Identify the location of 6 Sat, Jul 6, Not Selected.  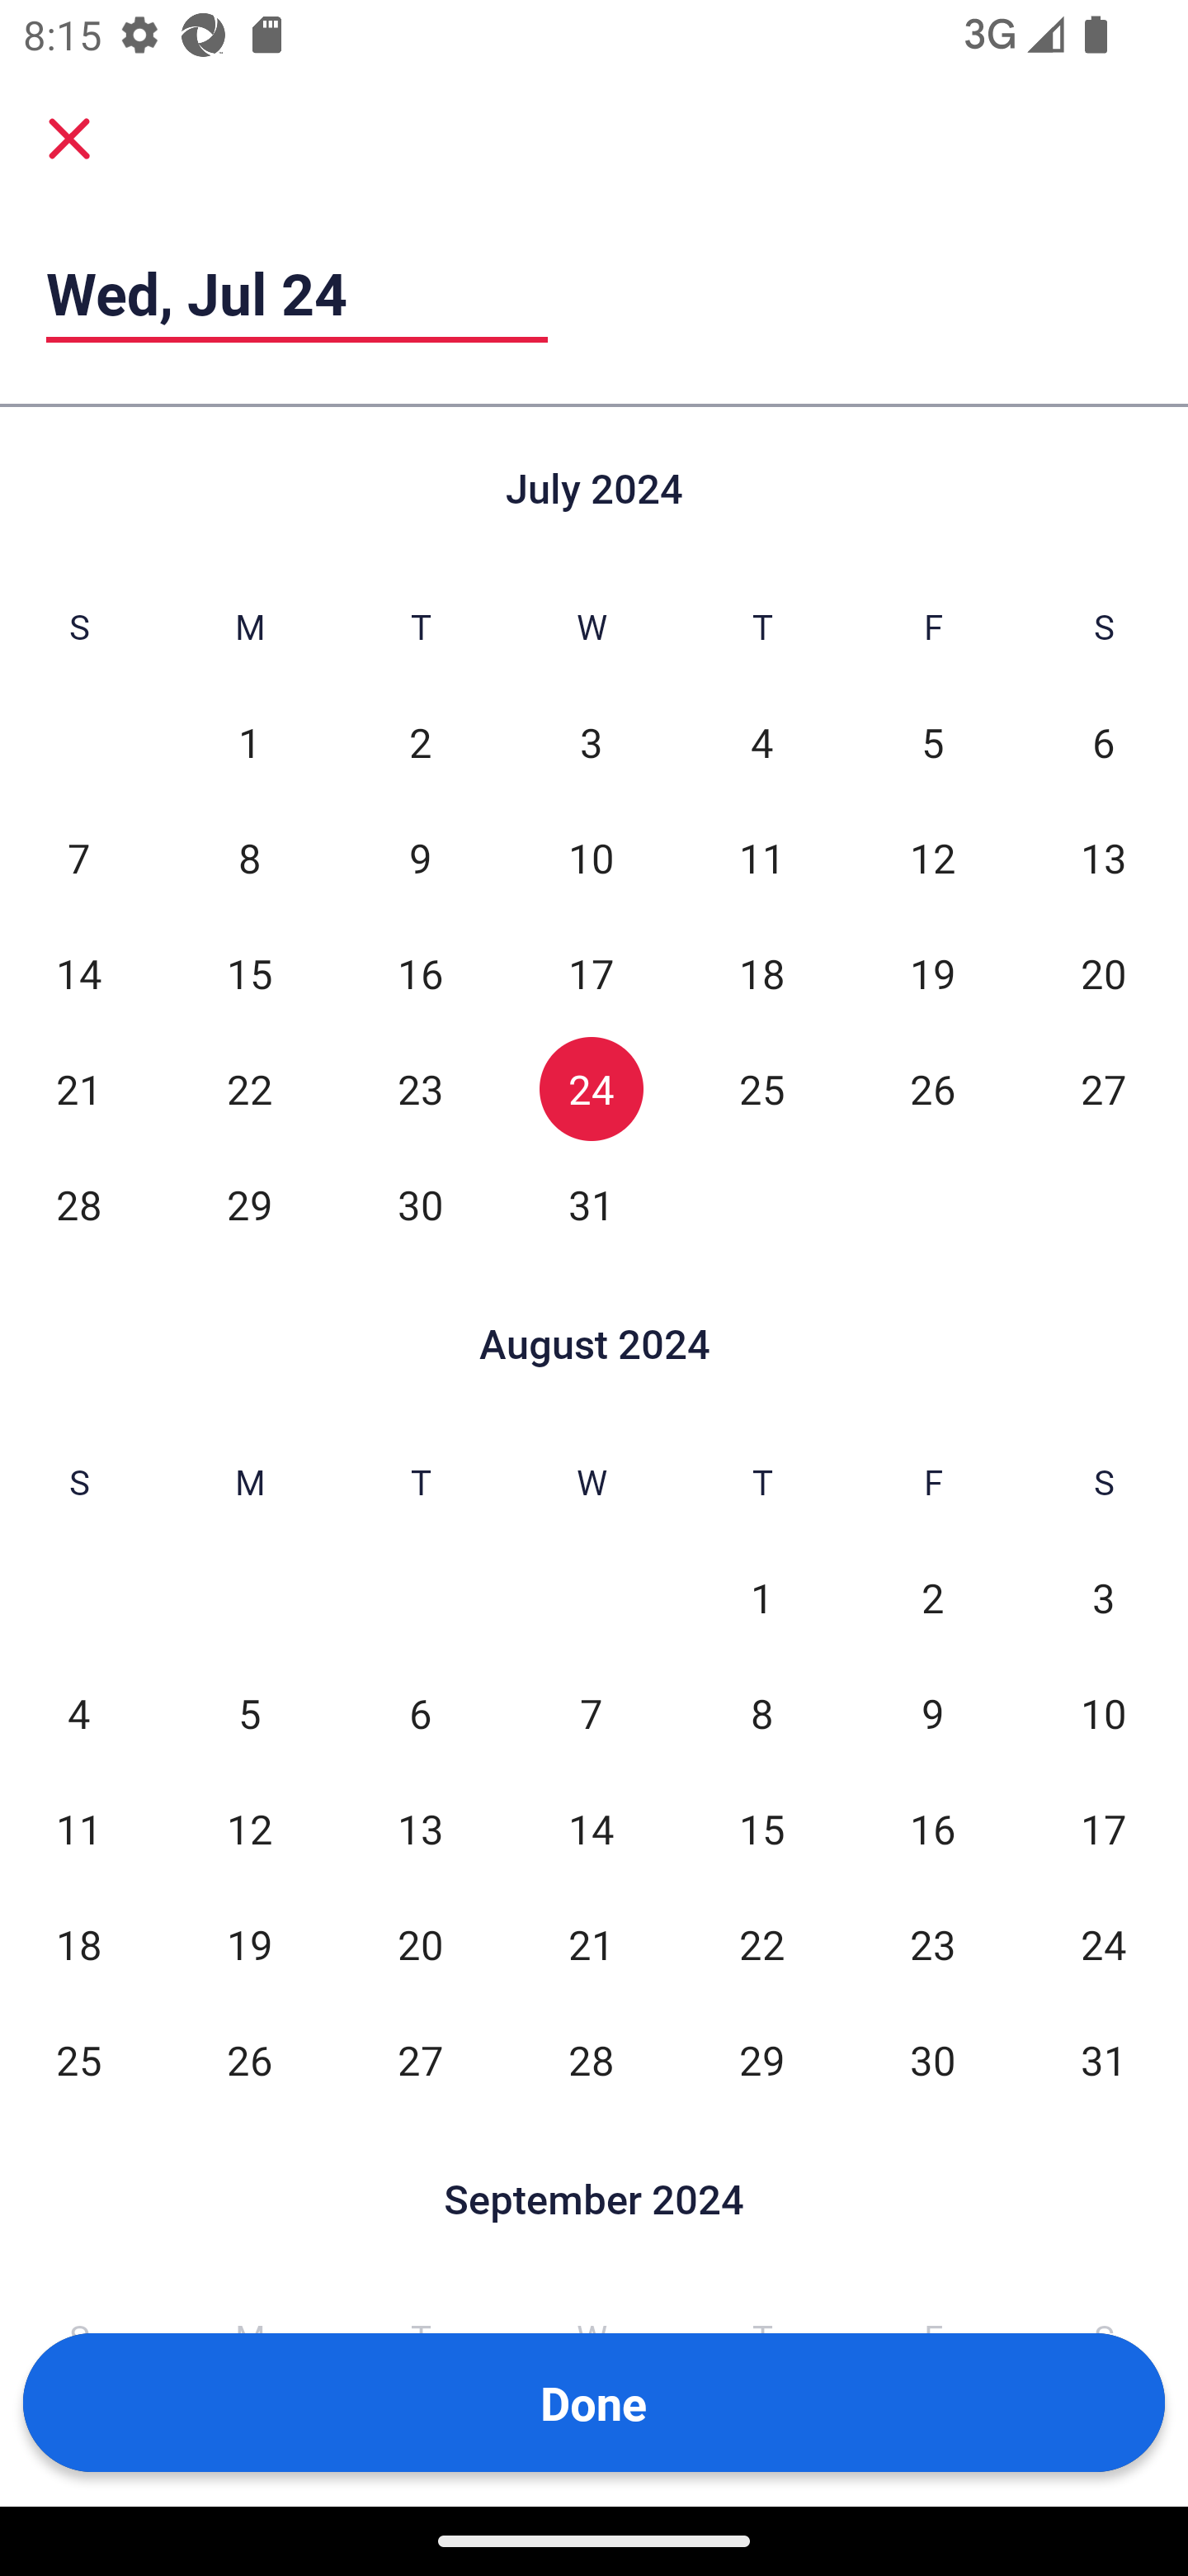
(1104, 743).